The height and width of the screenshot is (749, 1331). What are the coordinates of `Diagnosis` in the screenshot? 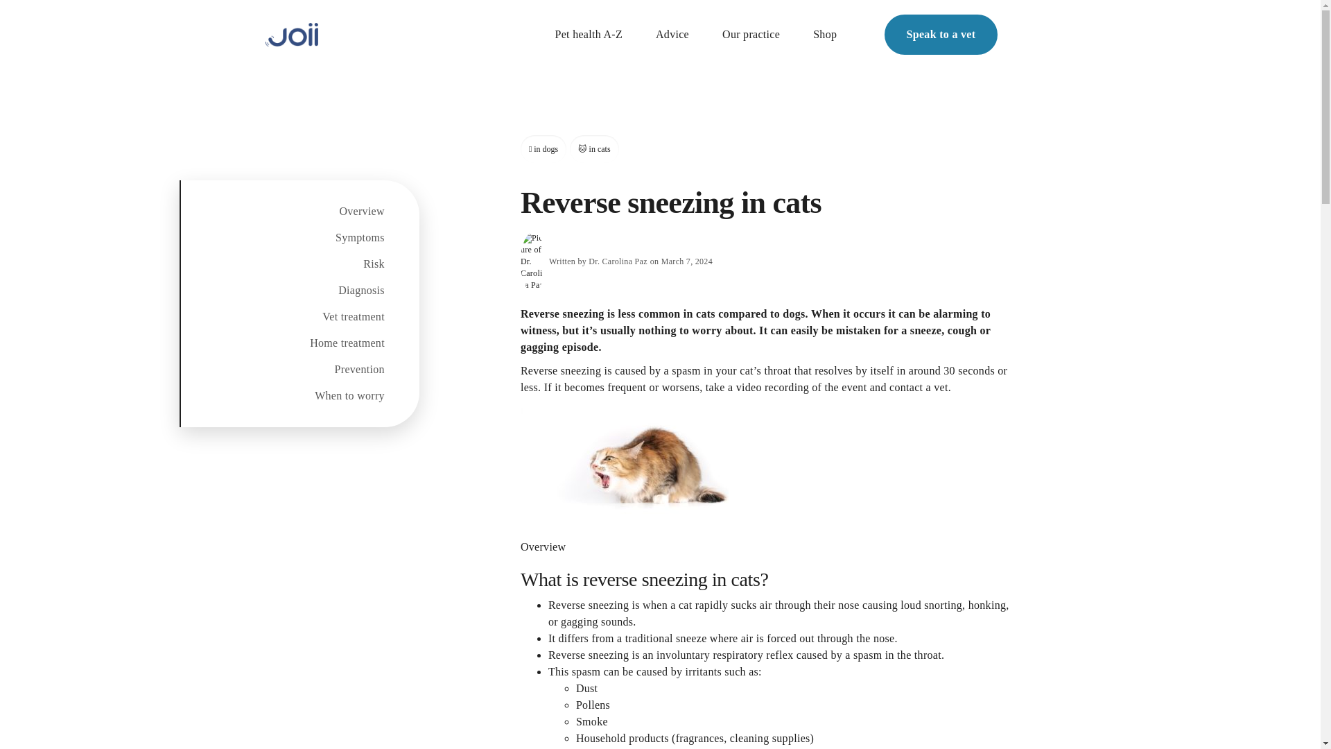 It's located at (281, 290).